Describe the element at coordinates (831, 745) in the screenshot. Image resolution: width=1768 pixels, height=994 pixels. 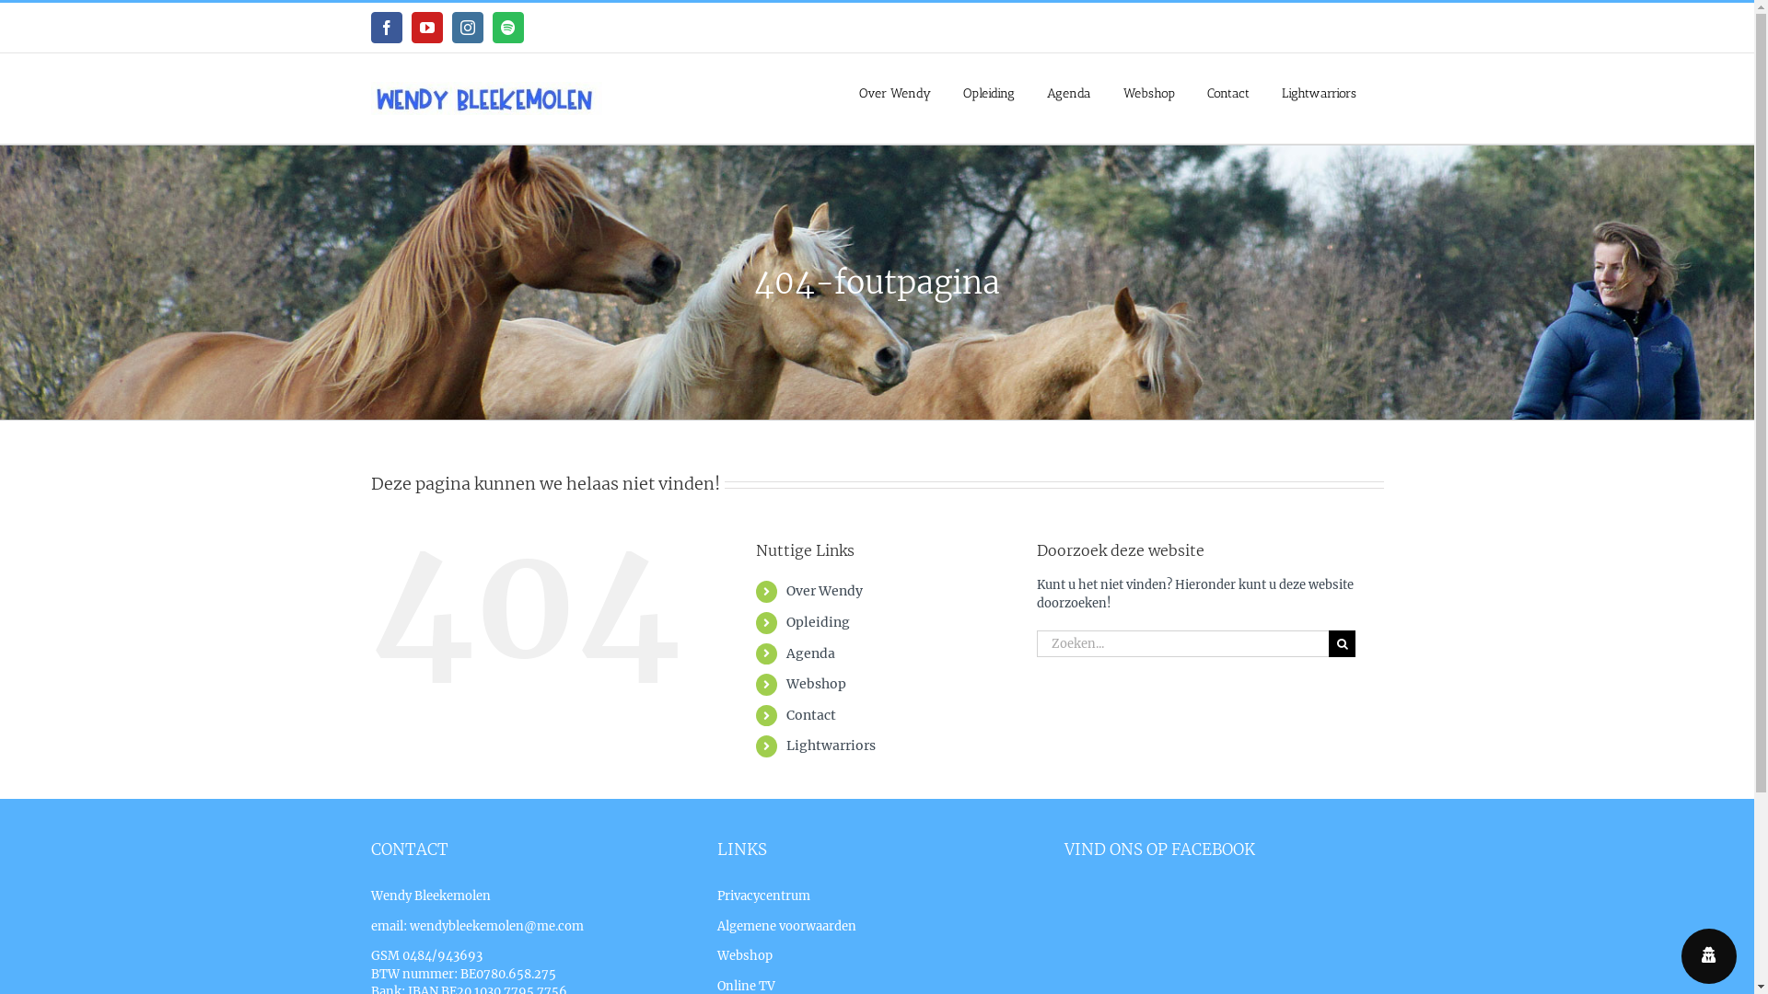
I see `Lightwarriors` at that location.